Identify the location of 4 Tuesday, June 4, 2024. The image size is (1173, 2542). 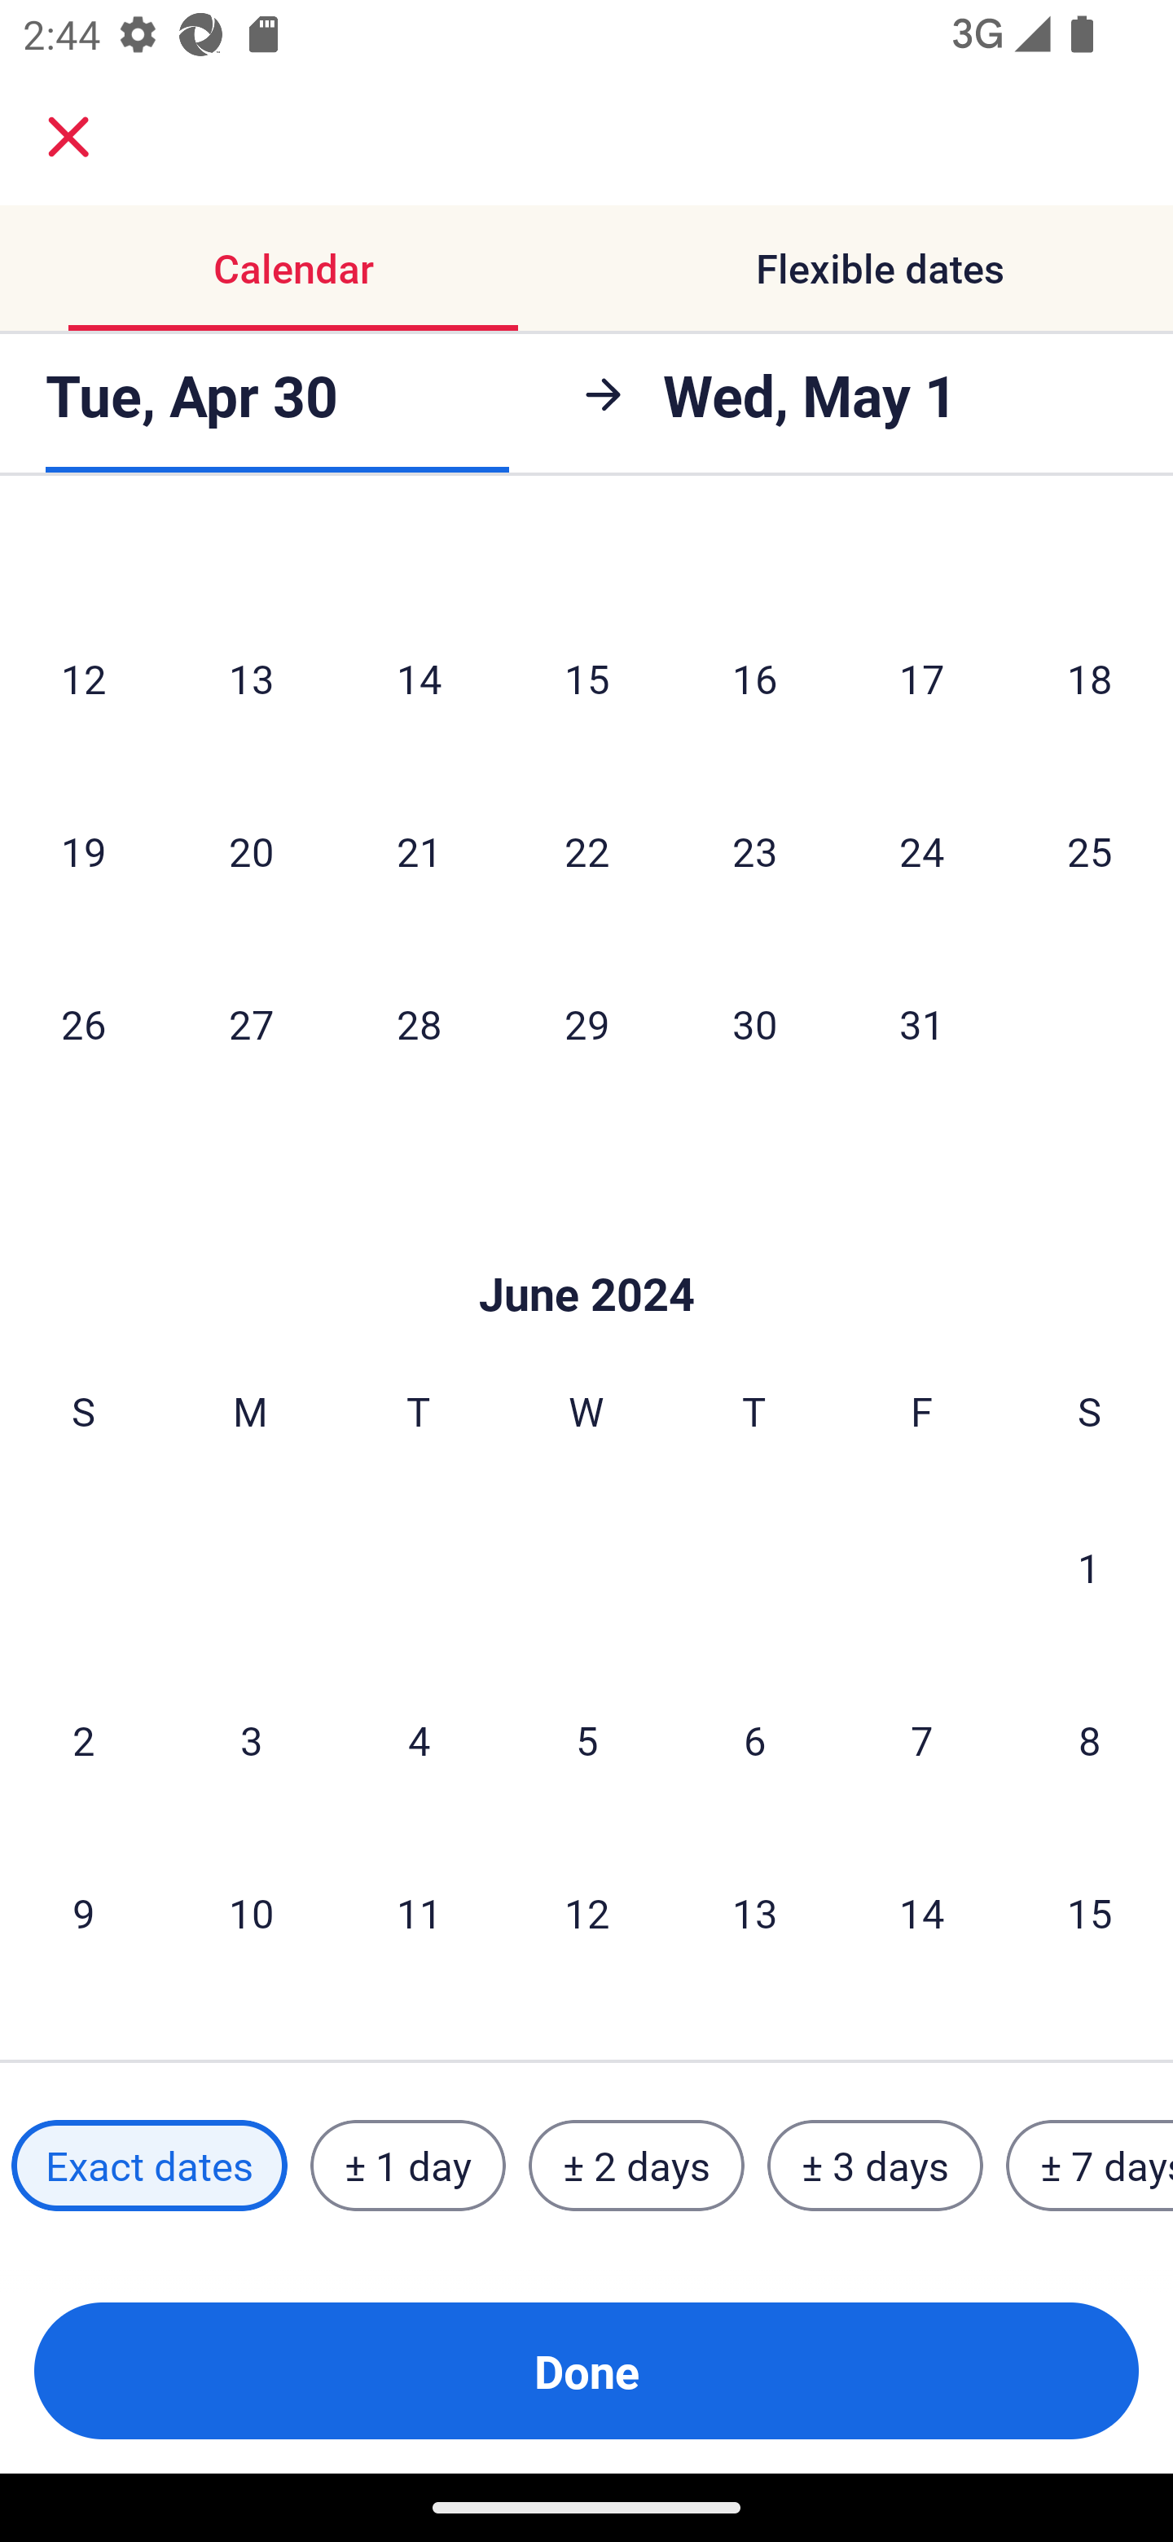
(419, 1740).